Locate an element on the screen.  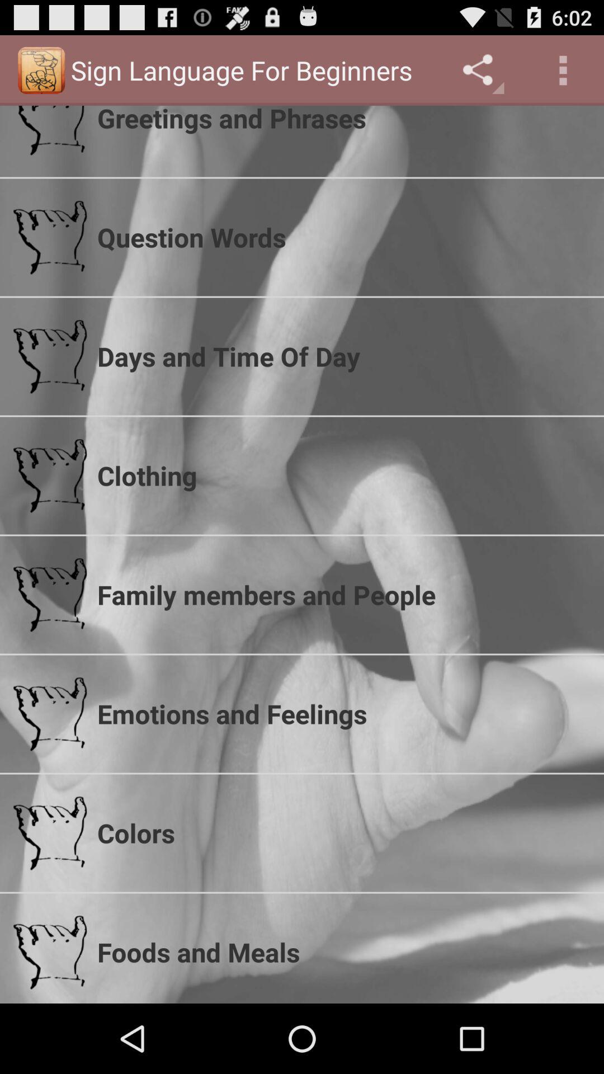
open icon below colors icon is located at coordinates (344, 952).